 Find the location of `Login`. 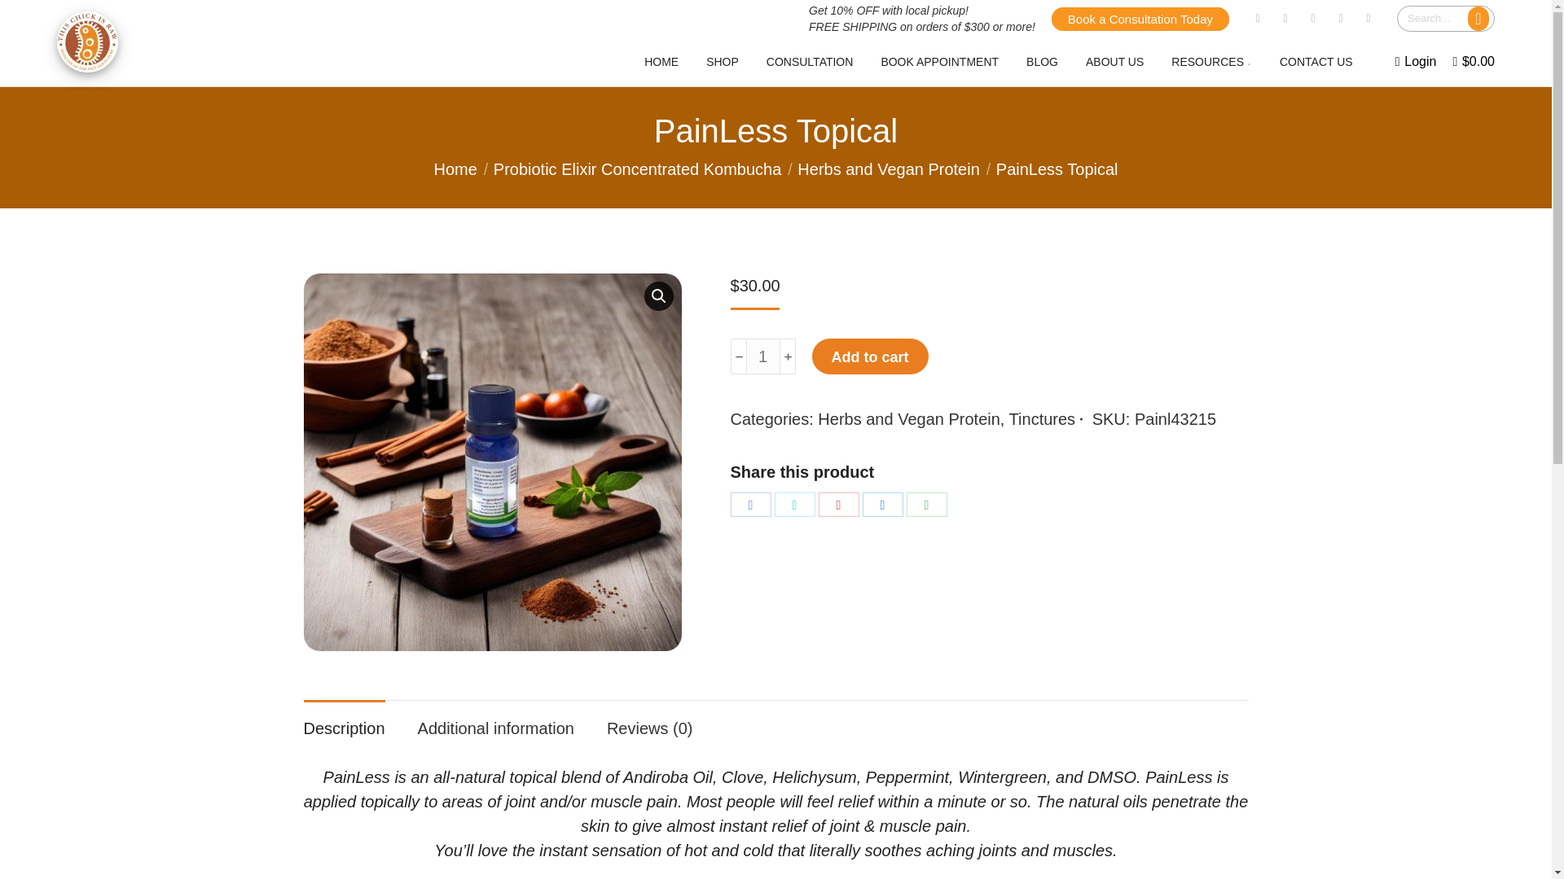

Login is located at coordinates (1416, 62).